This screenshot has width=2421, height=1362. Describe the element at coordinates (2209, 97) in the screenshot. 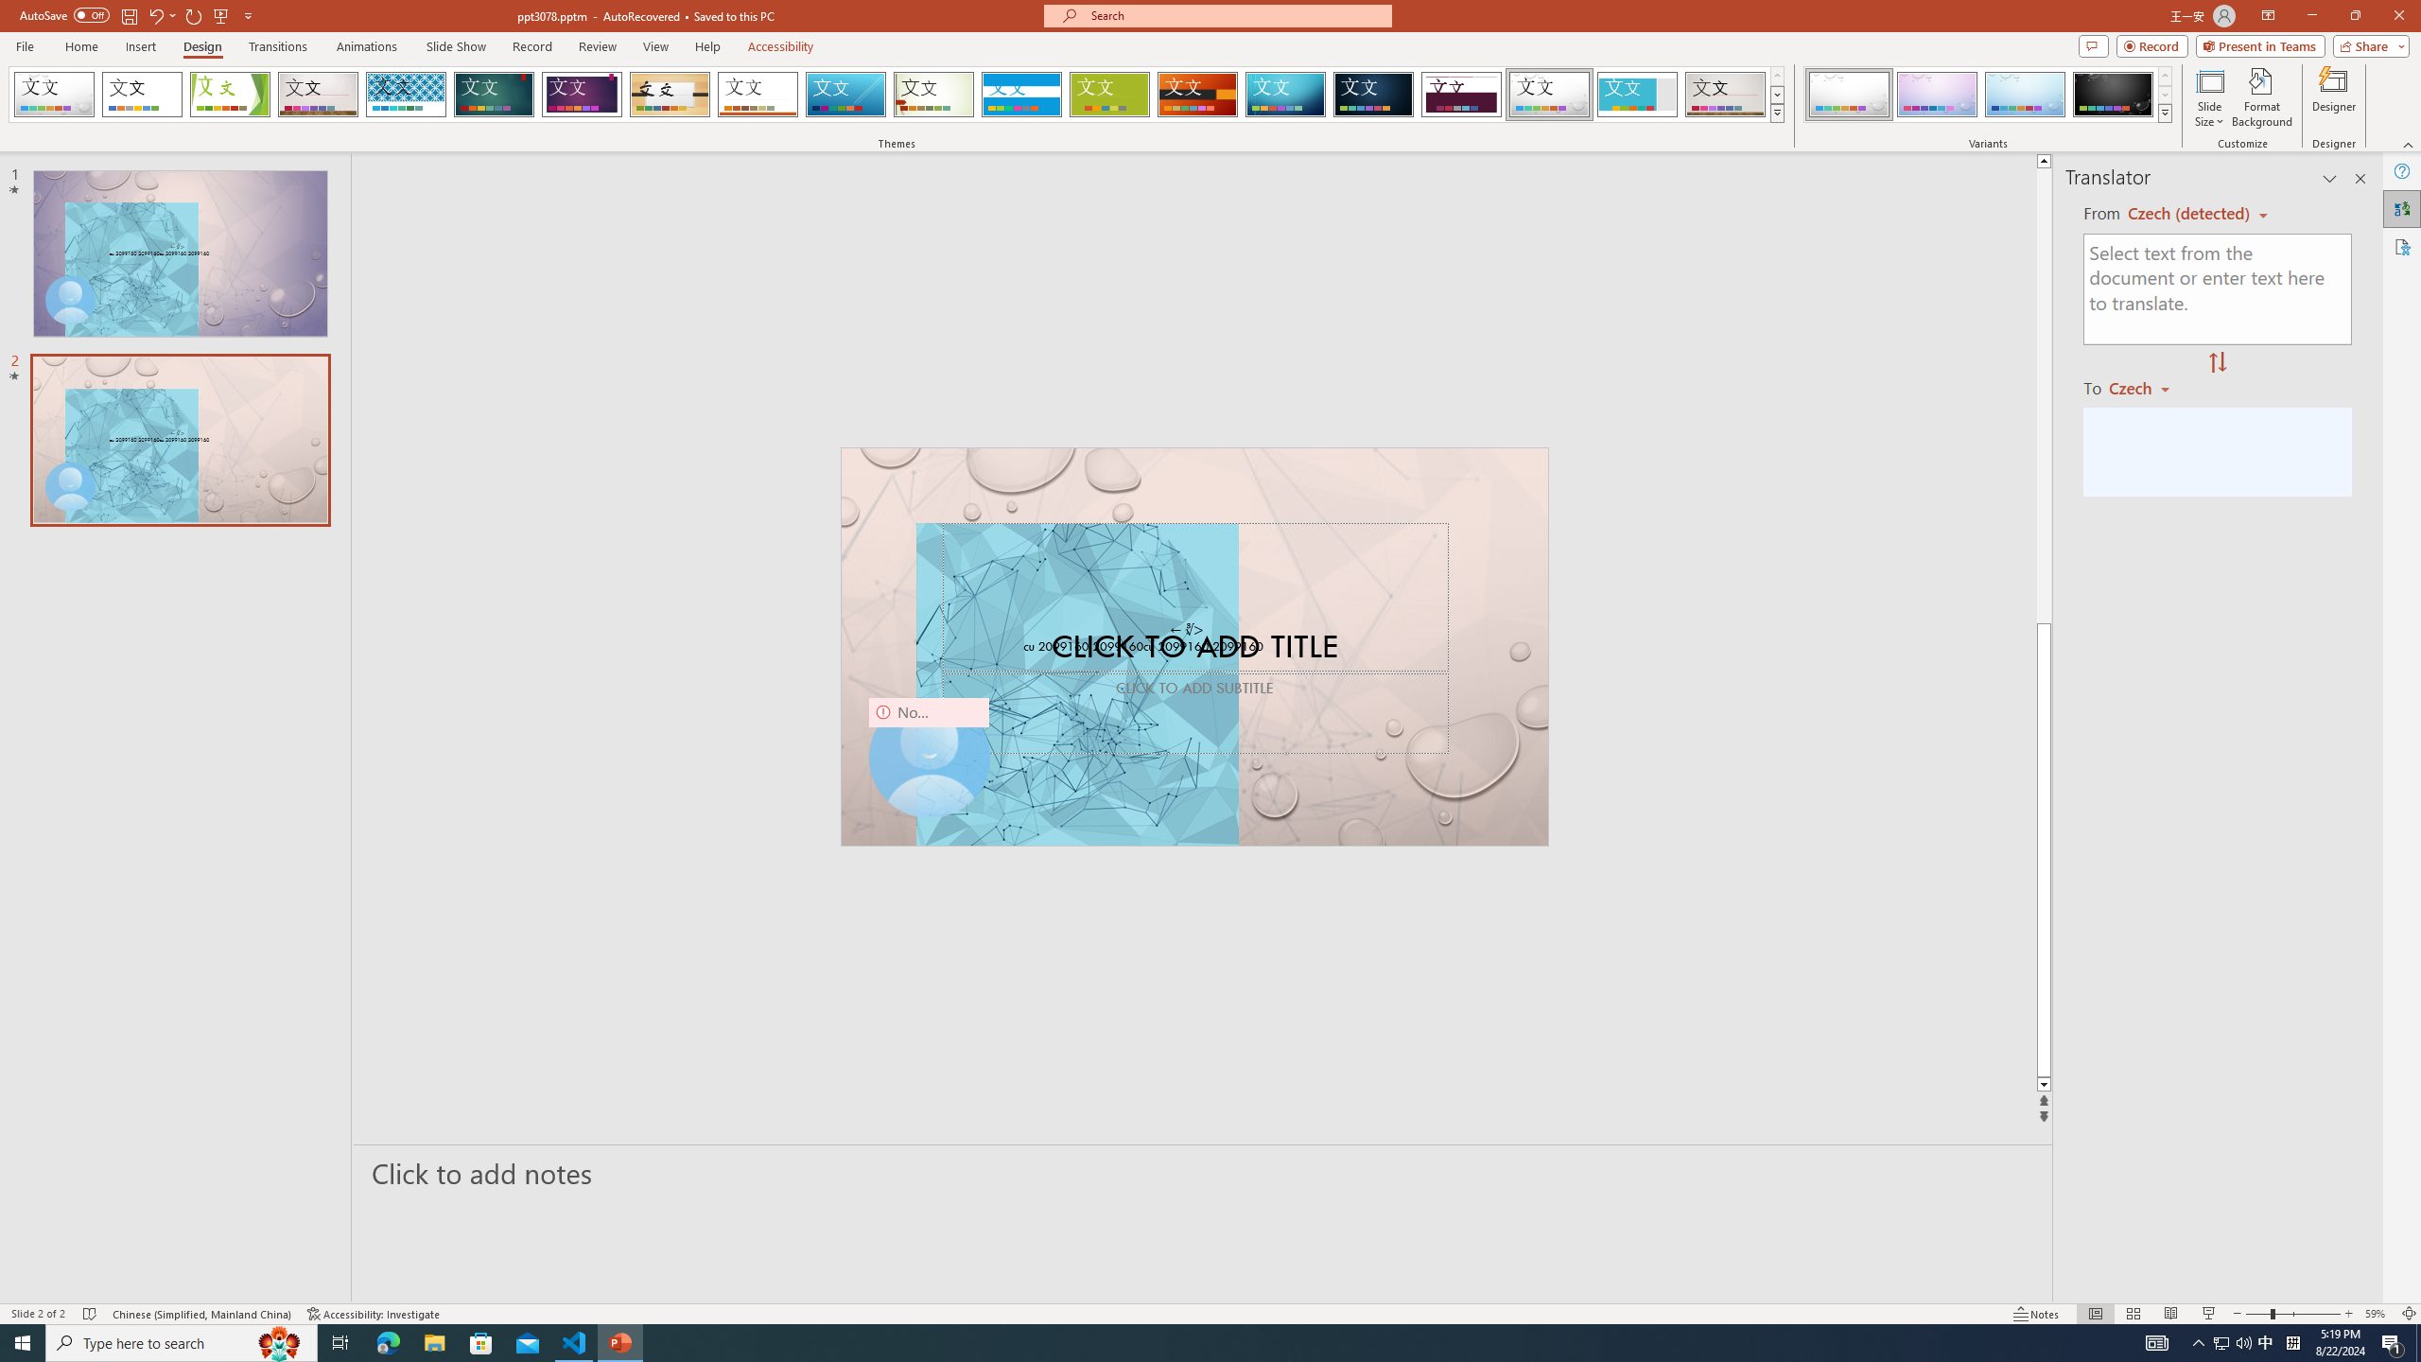

I see `Slide Size` at that location.